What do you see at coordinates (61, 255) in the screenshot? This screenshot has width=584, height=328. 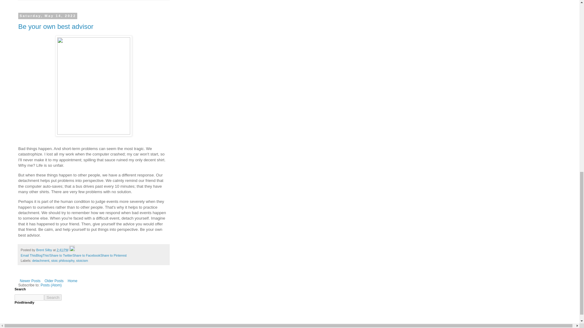 I see `Share to Twitter` at bounding box center [61, 255].